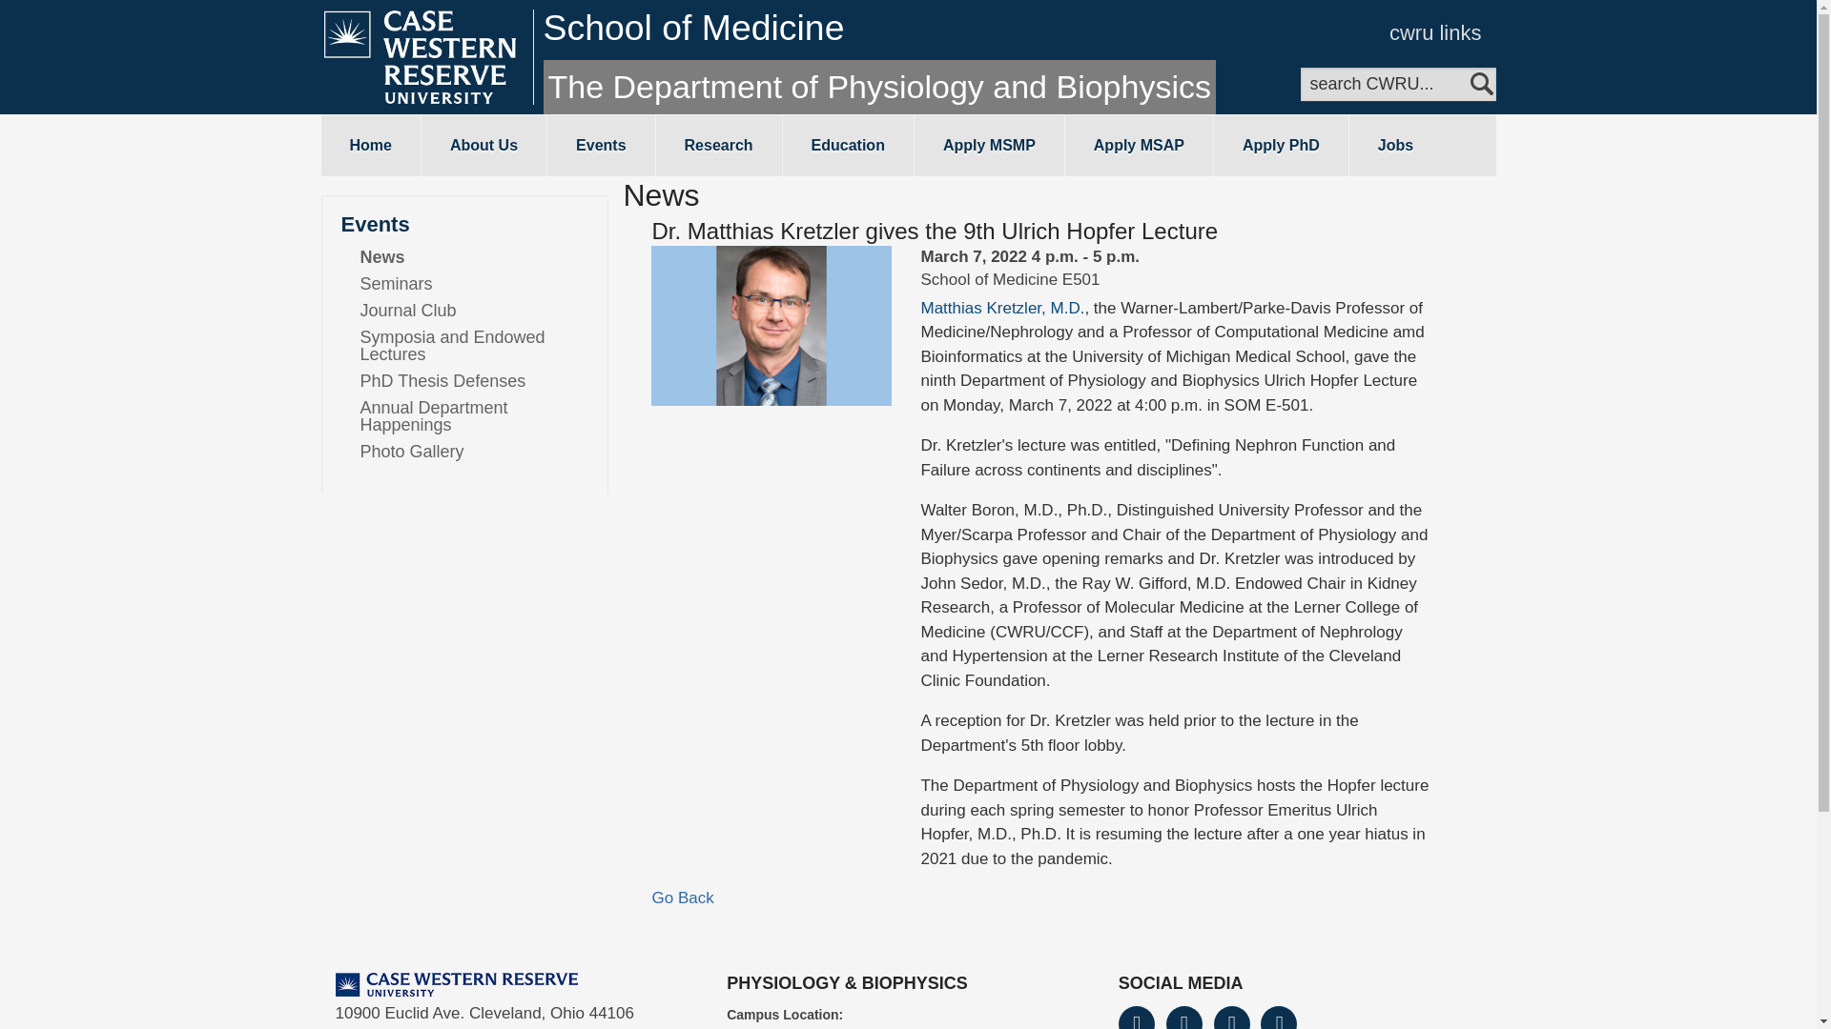  What do you see at coordinates (1398, 84) in the screenshot?
I see `search CWRU...` at bounding box center [1398, 84].